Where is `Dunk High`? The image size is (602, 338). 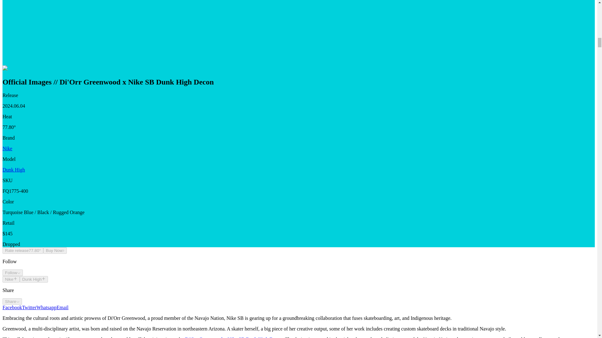 Dunk High is located at coordinates (14, 170).